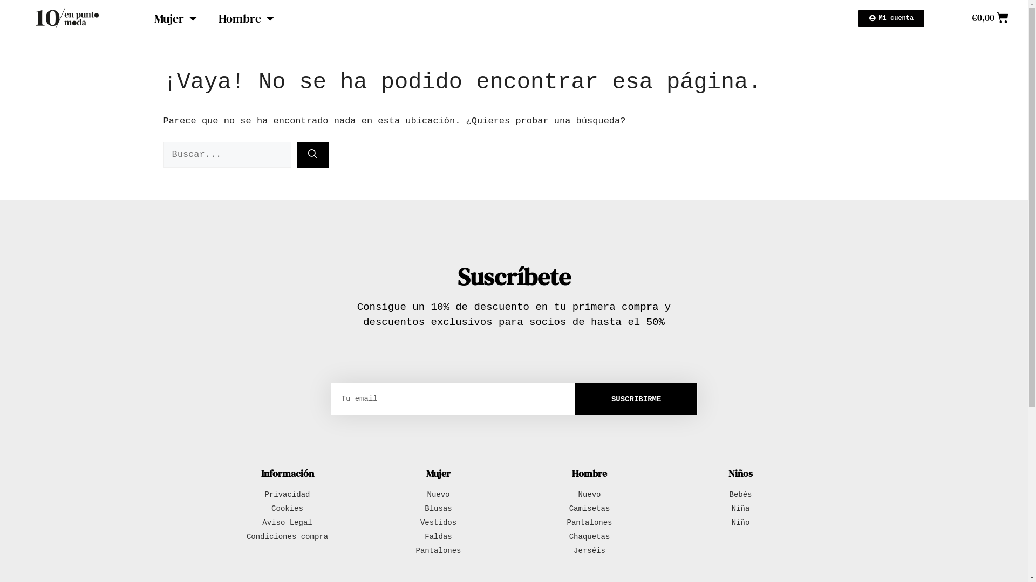 The image size is (1036, 582). I want to click on Cookies, so click(287, 509).